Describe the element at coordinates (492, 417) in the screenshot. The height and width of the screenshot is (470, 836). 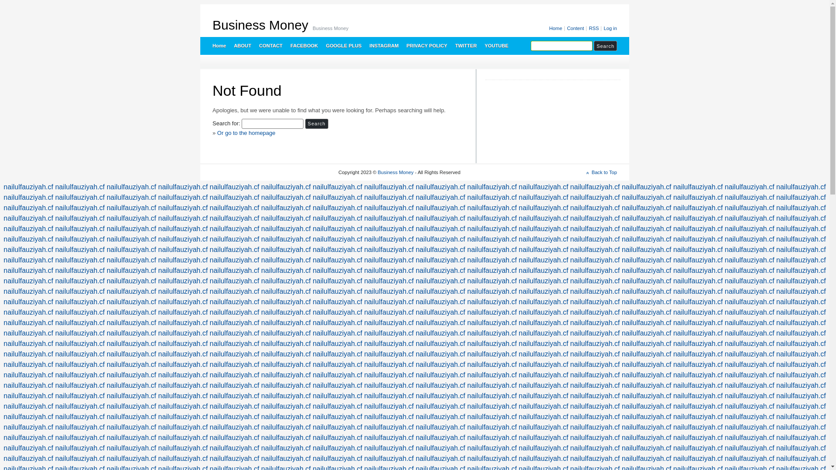
I see `nailulfauziyah.cf` at that location.